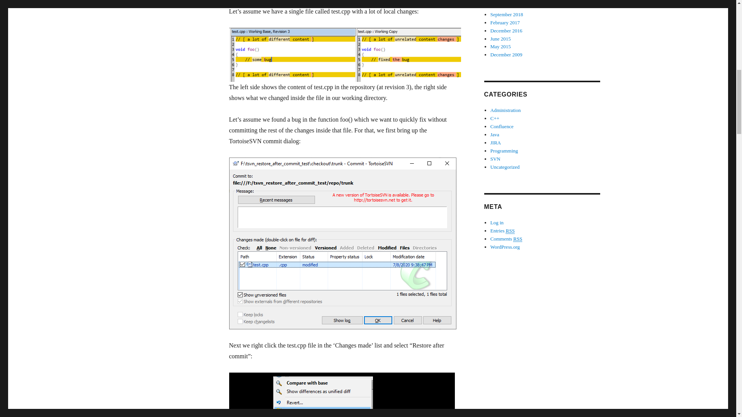 The image size is (742, 417). What do you see at coordinates (518, 239) in the screenshot?
I see `Really Simple Syndication` at bounding box center [518, 239].